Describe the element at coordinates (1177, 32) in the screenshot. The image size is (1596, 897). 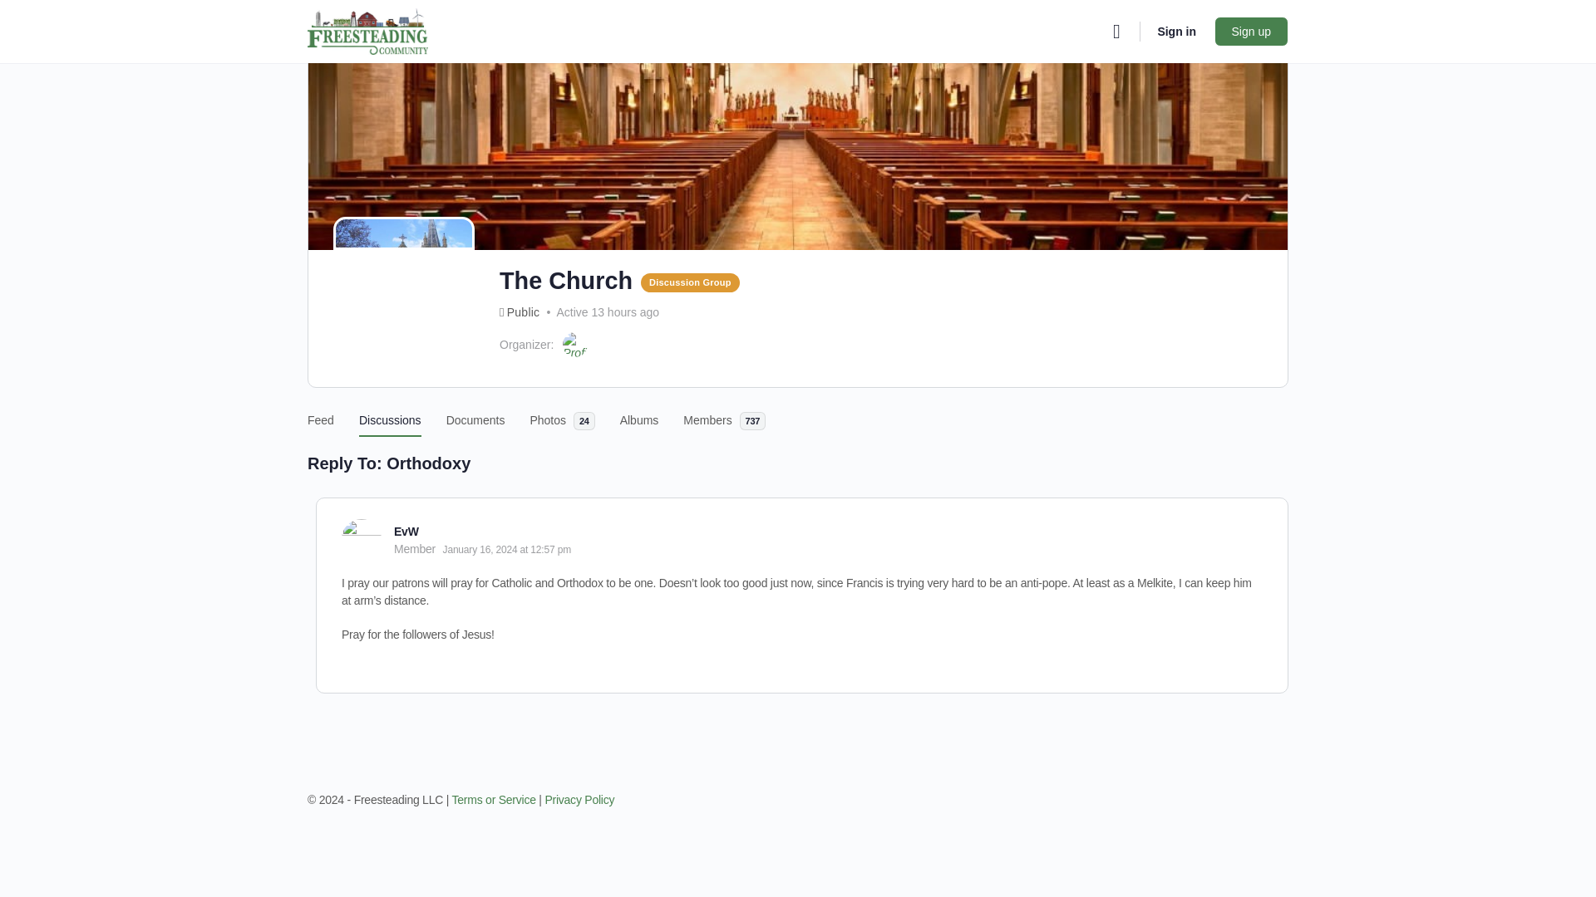
I see `Sign in` at that location.